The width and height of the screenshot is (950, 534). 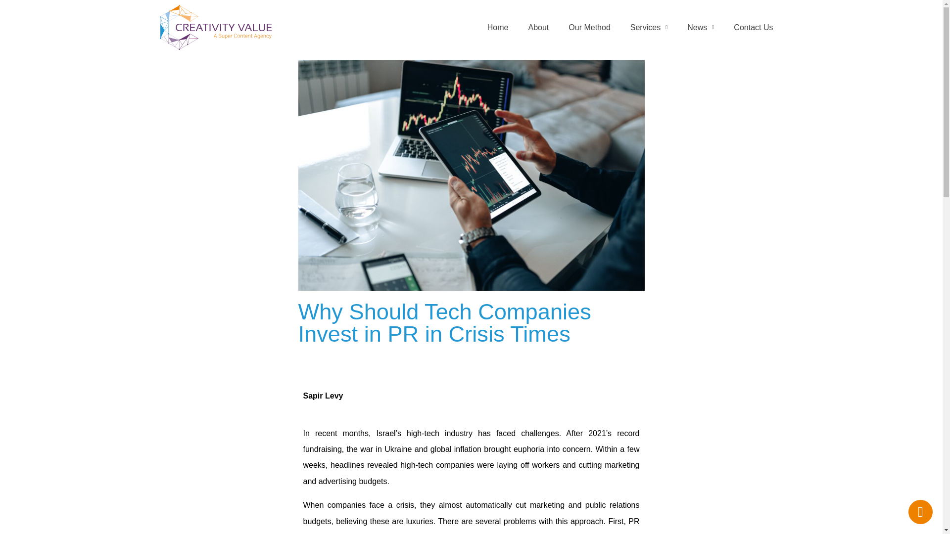 I want to click on News, so click(x=701, y=28).